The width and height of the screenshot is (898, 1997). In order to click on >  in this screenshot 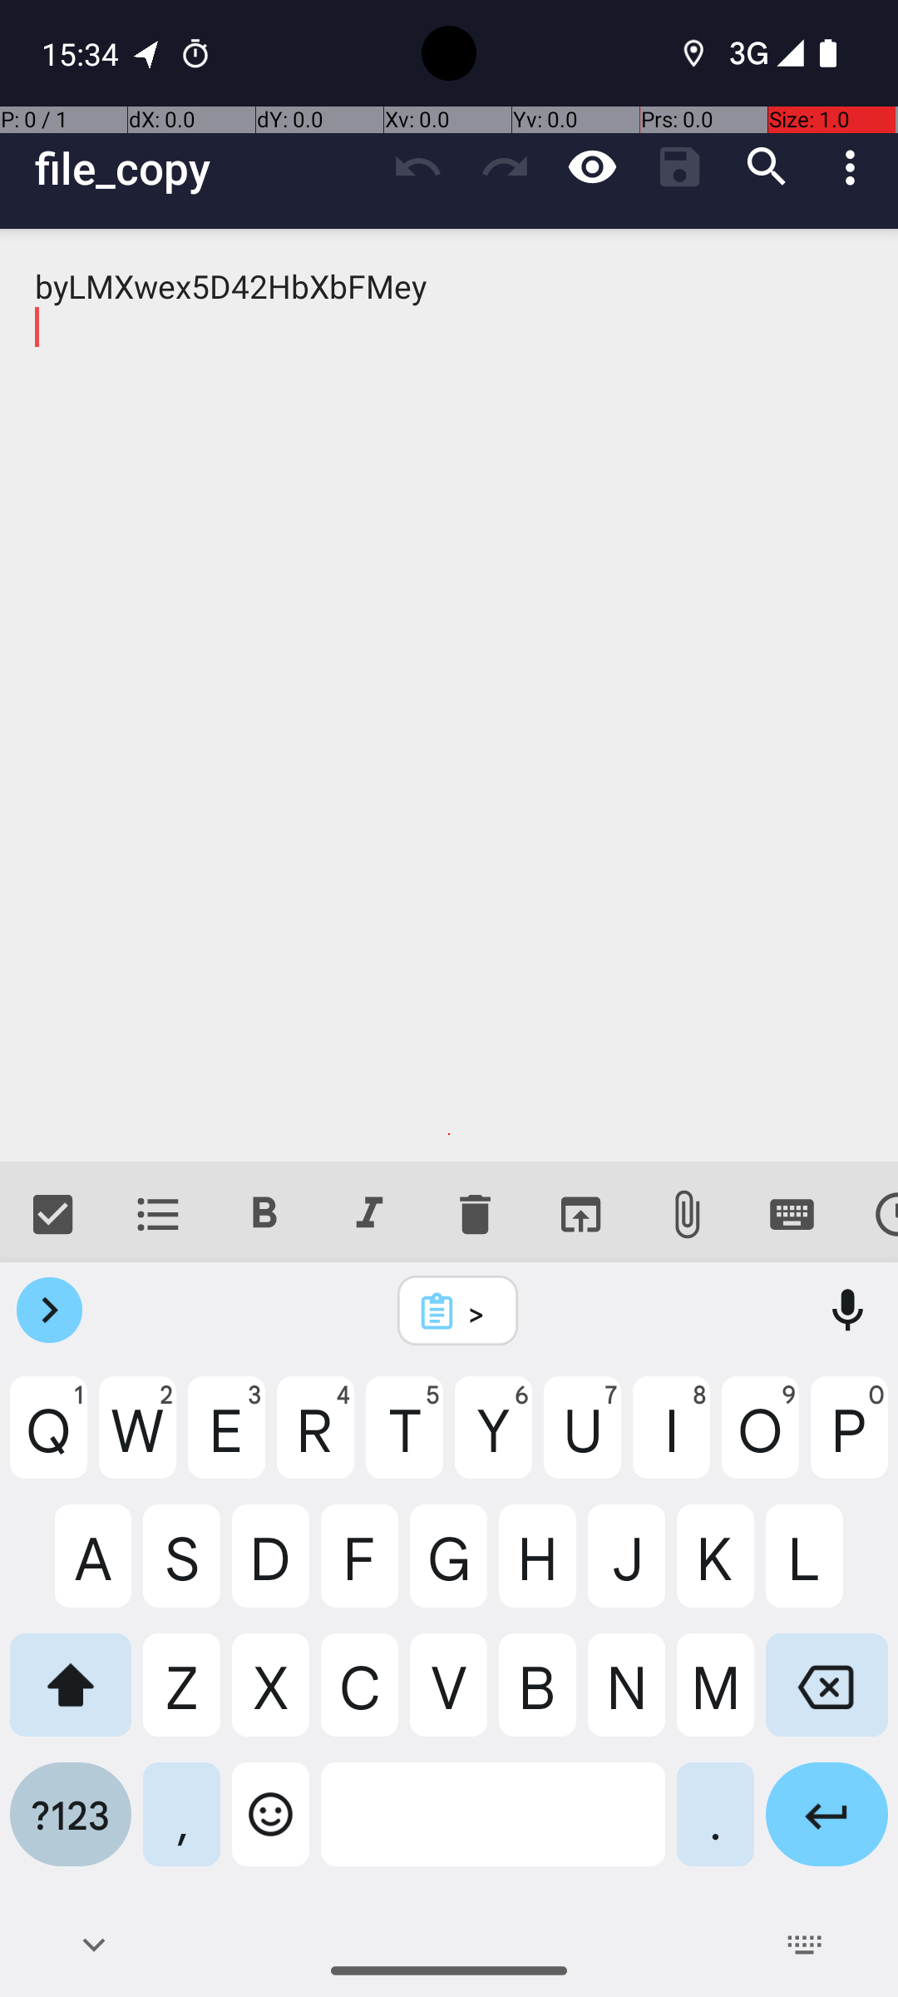, I will do `click(480, 1311)`.